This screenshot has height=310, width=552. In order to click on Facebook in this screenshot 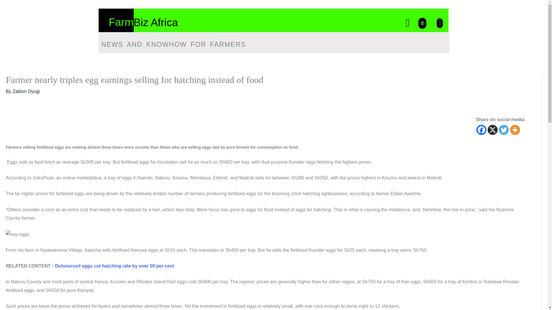, I will do `click(481, 130)`.